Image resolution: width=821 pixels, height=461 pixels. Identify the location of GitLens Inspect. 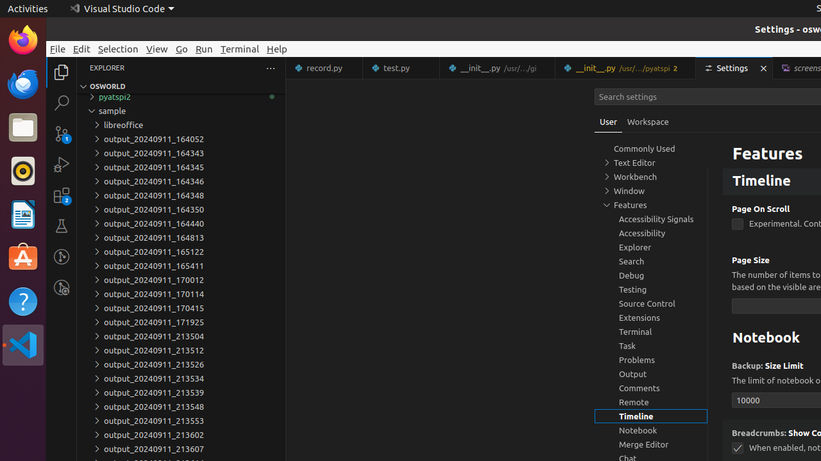
(62, 287).